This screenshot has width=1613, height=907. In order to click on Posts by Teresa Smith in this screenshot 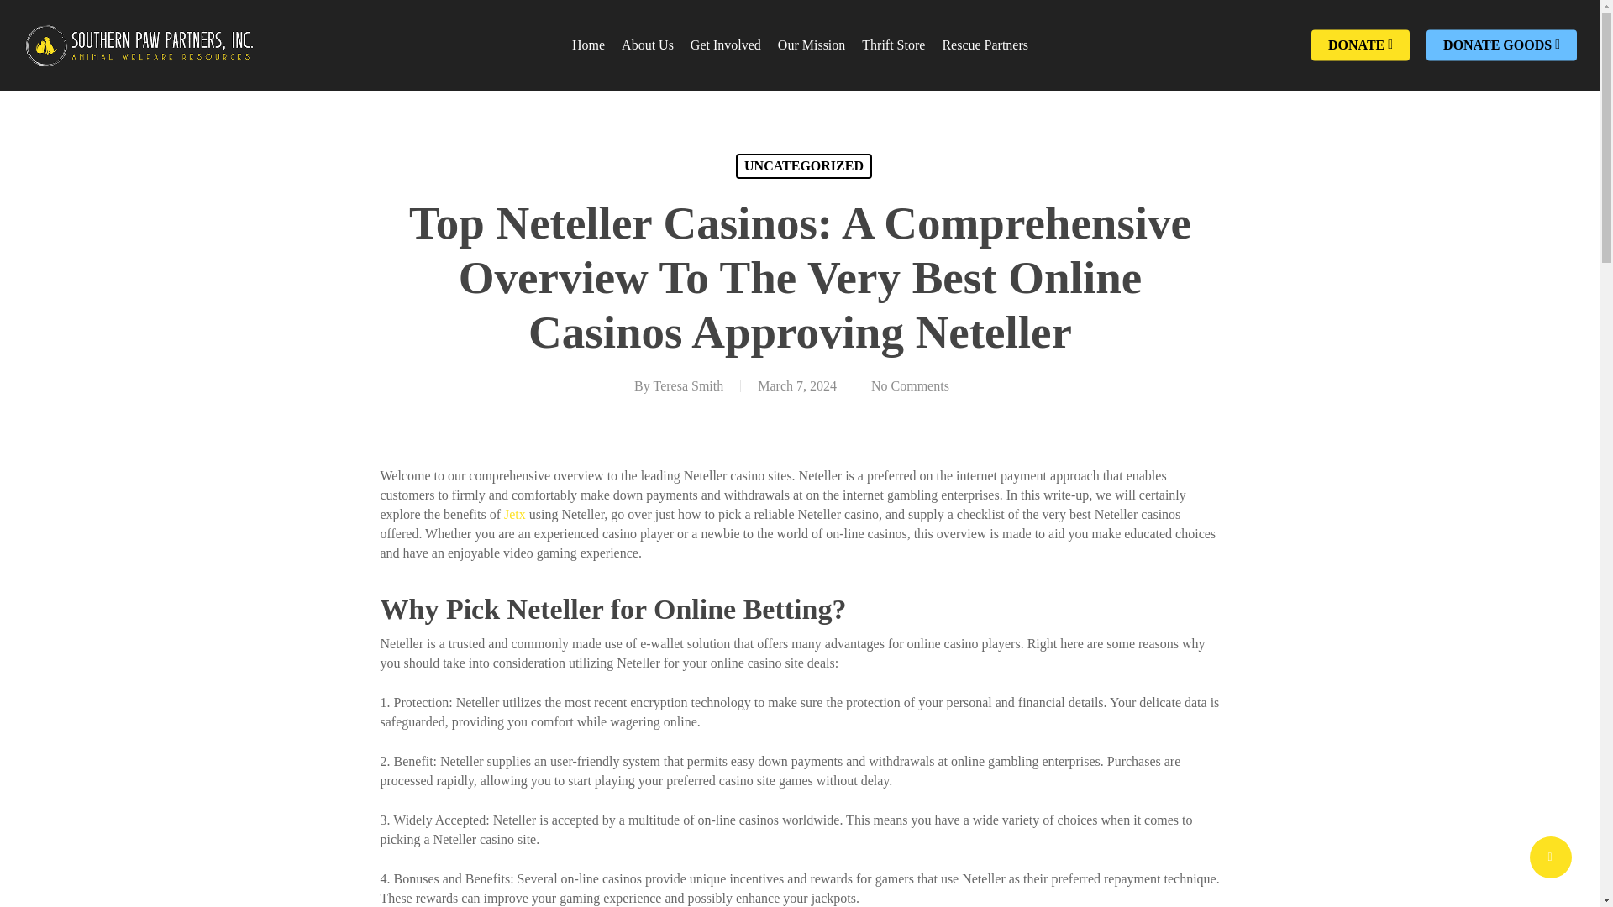, I will do `click(687, 385)`.